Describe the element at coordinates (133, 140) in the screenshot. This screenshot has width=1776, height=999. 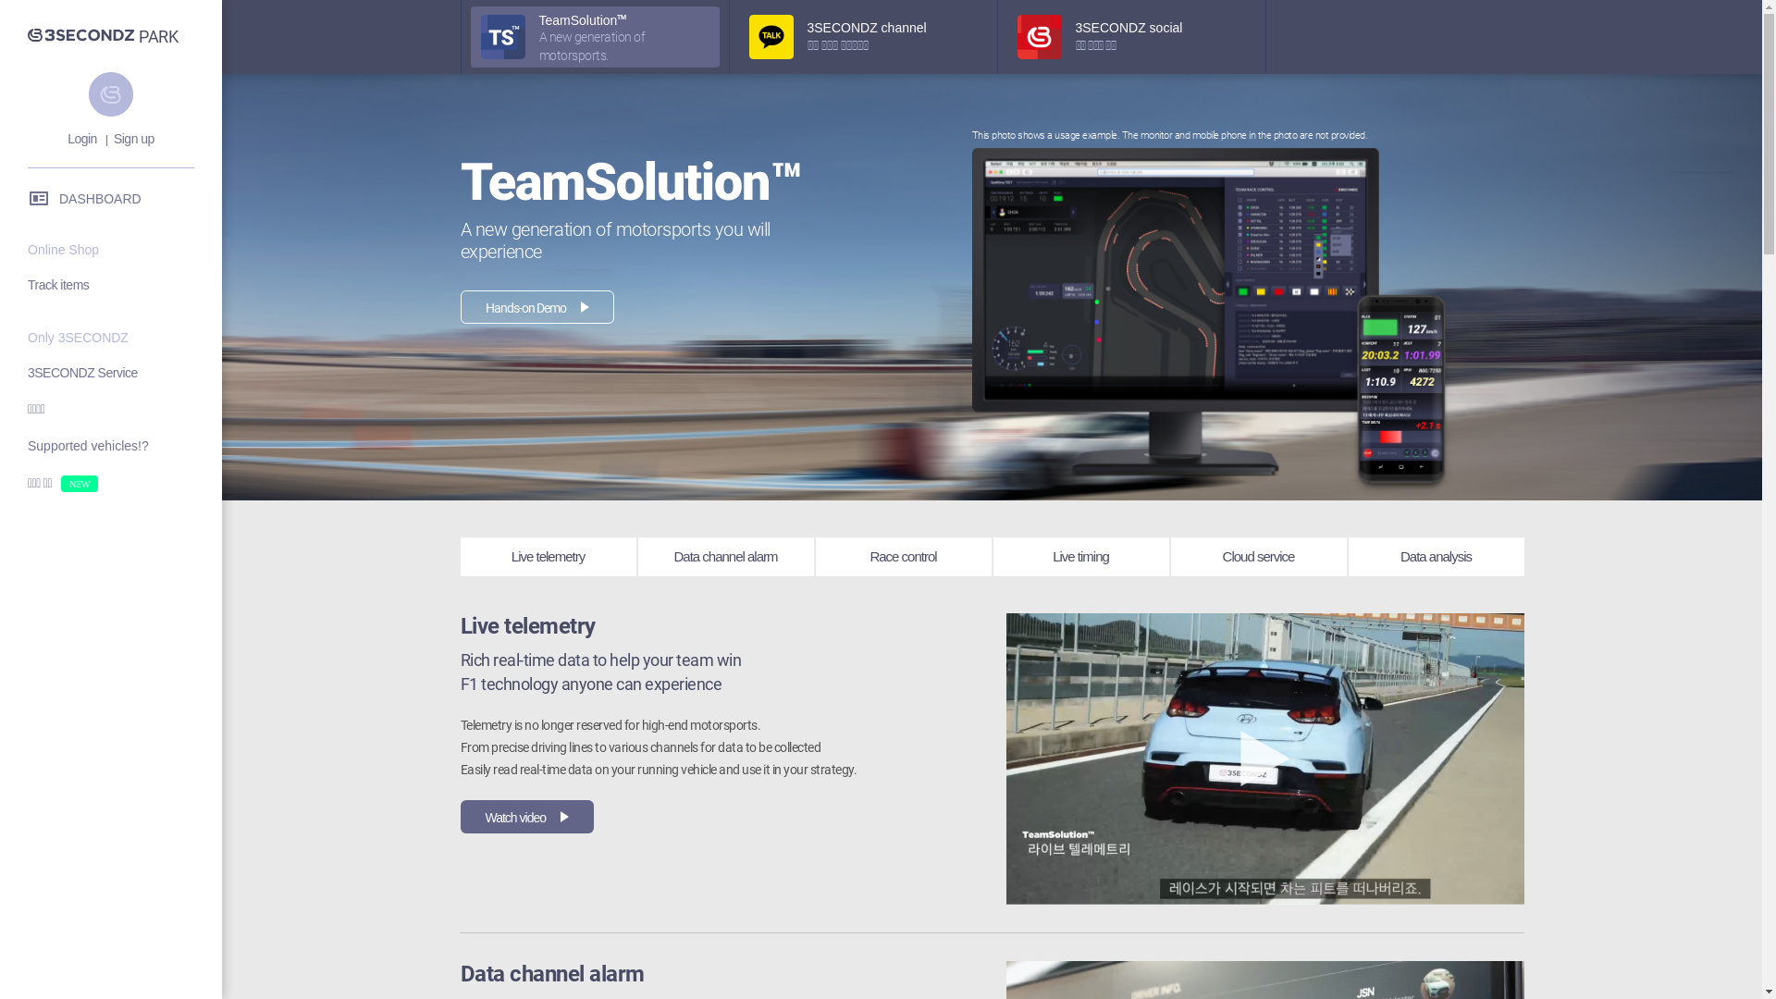
I see `Sign up` at that location.